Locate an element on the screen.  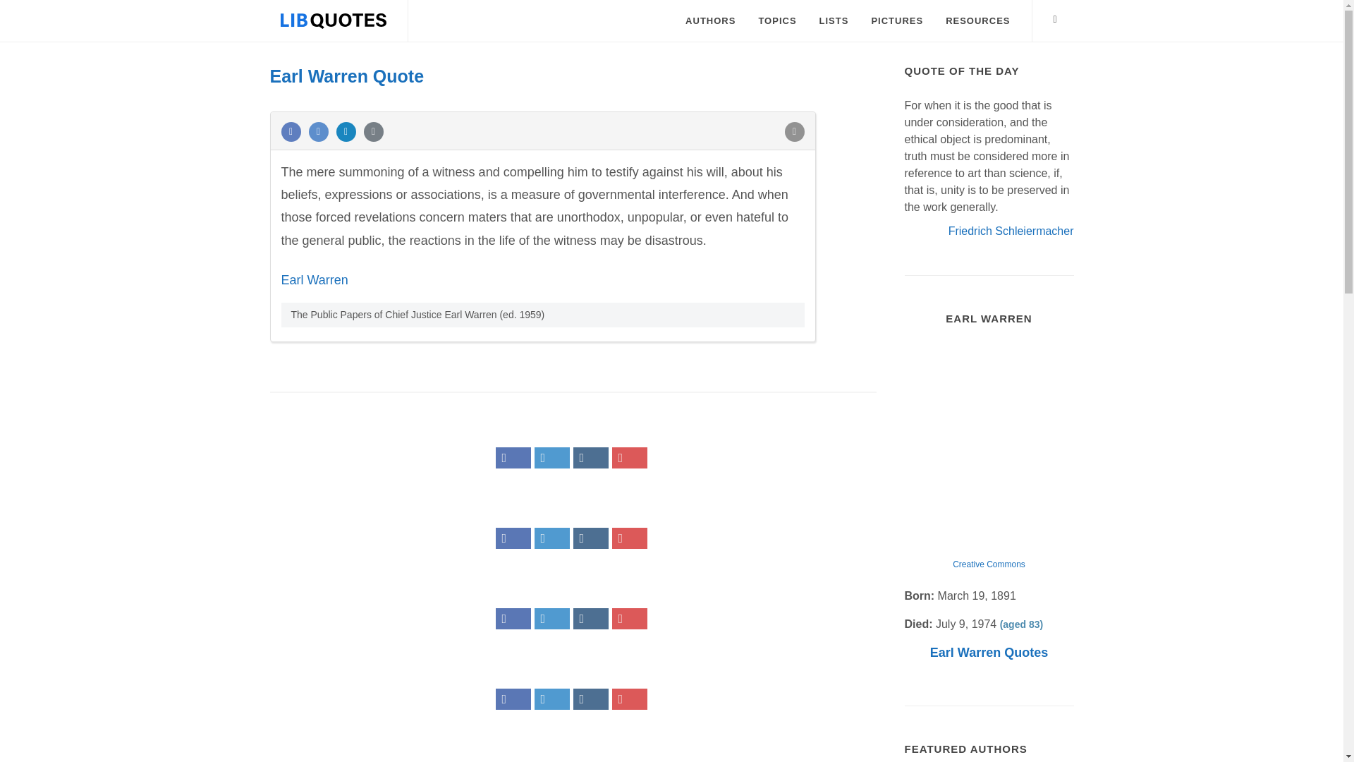
Earl Warren is located at coordinates (314, 279).